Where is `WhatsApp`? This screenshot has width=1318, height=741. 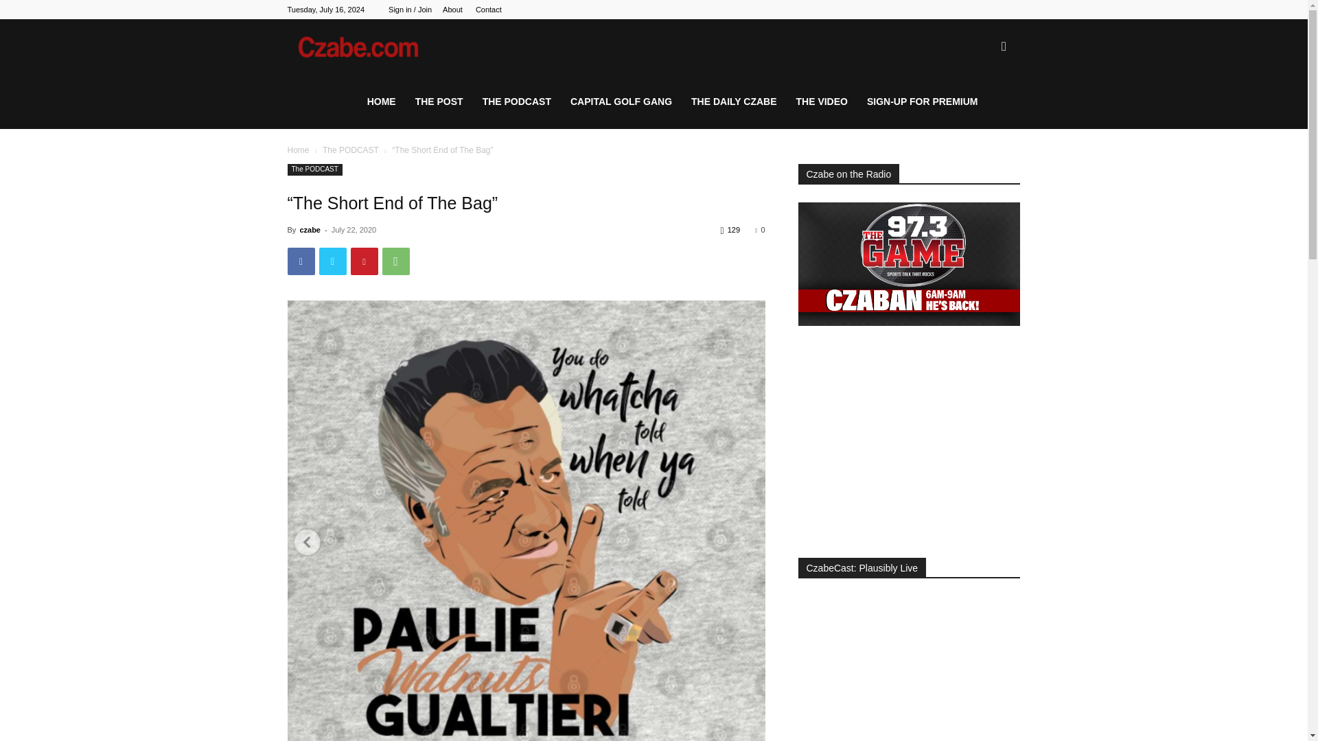 WhatsApp is located at coordinates (395, 261).